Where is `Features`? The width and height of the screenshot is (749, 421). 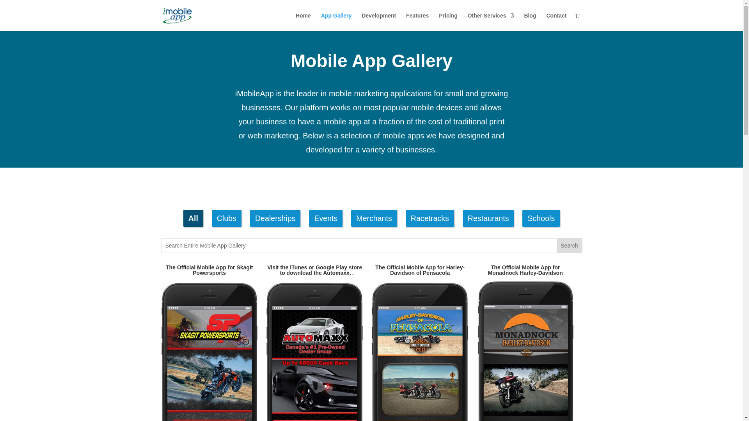 Features is located at coordinates (417, 22).